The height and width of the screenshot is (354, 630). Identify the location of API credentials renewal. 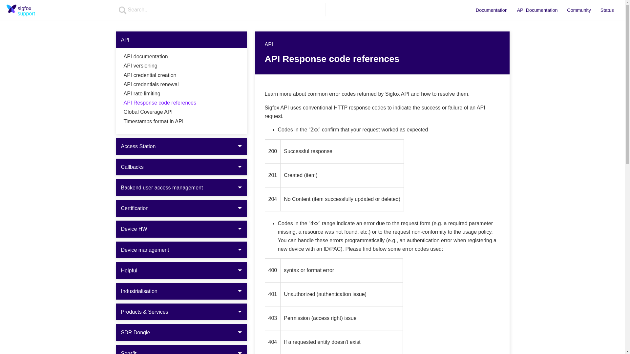
(181, 121).